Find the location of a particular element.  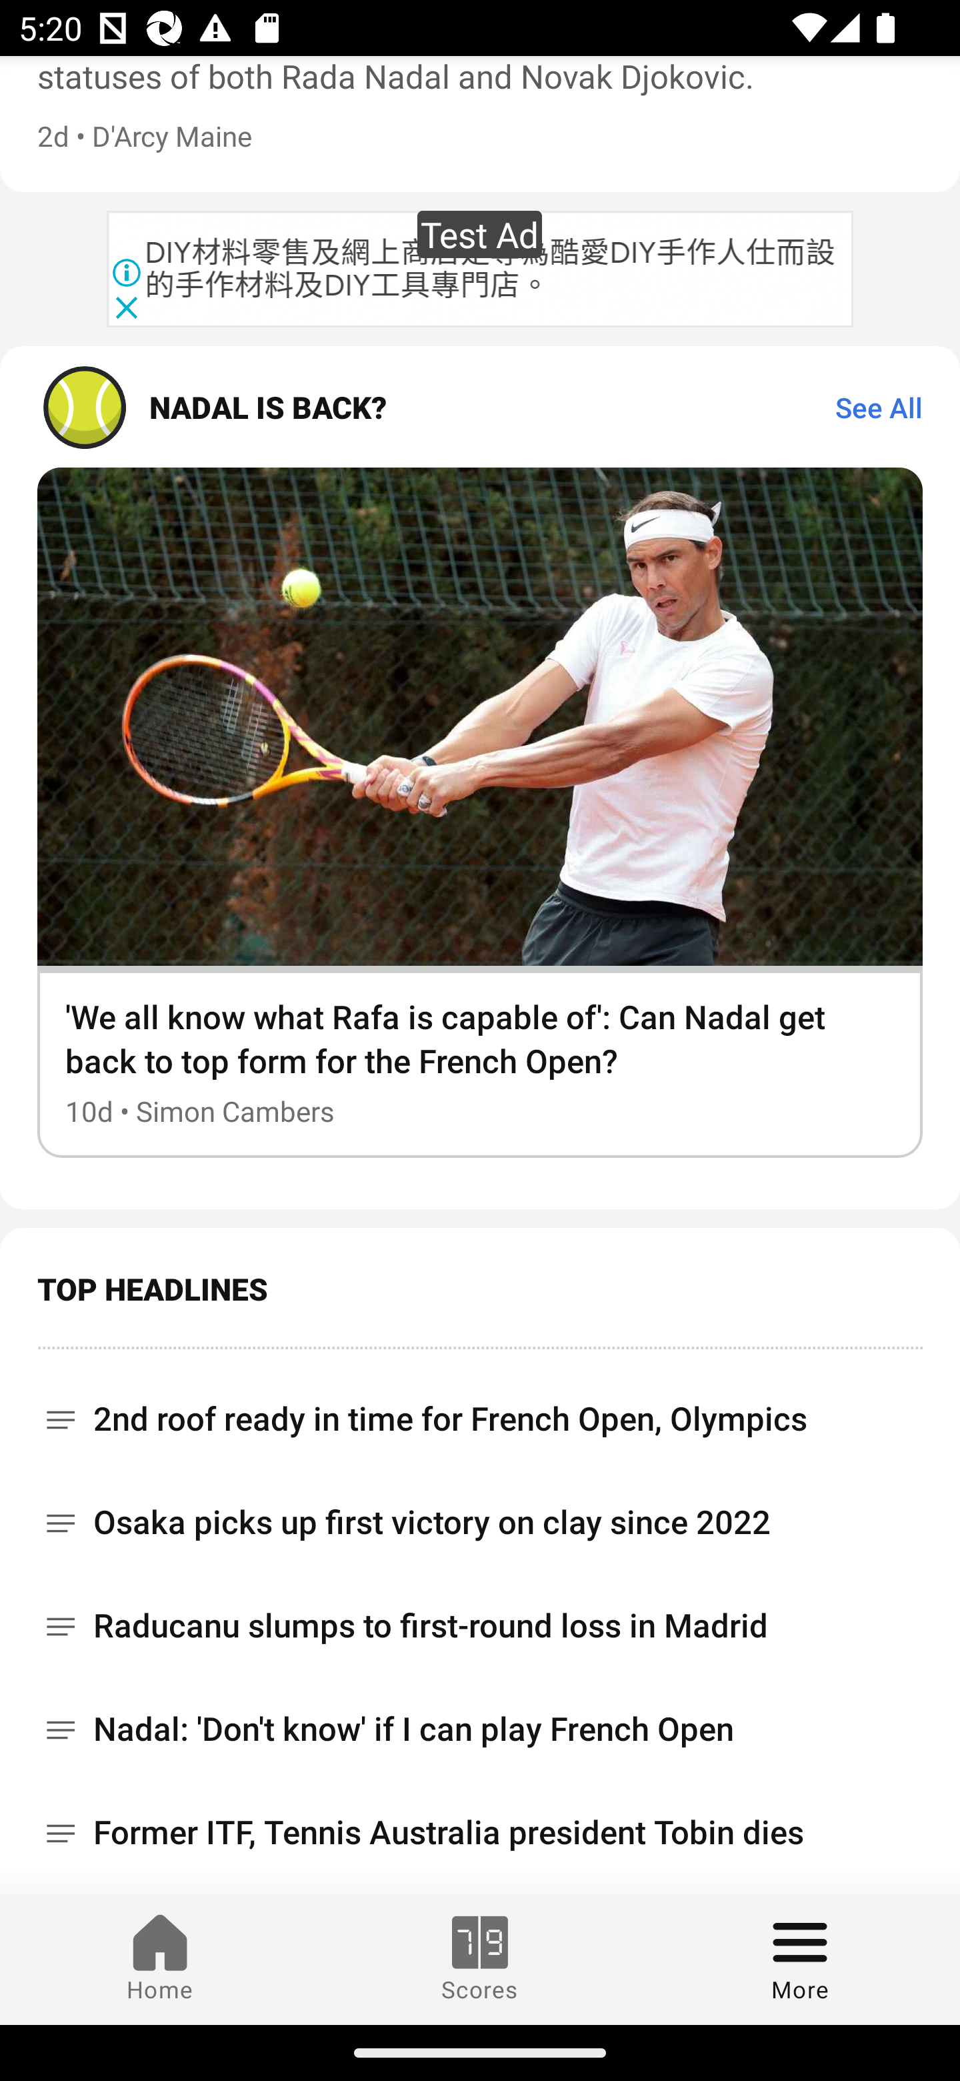

 Nadal: 'Don't know' if I can play French Open is located at coordinates (480, 1729).